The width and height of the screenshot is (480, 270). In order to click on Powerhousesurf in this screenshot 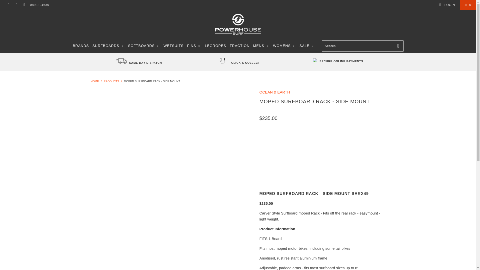, I will do `click(94, 81)`.